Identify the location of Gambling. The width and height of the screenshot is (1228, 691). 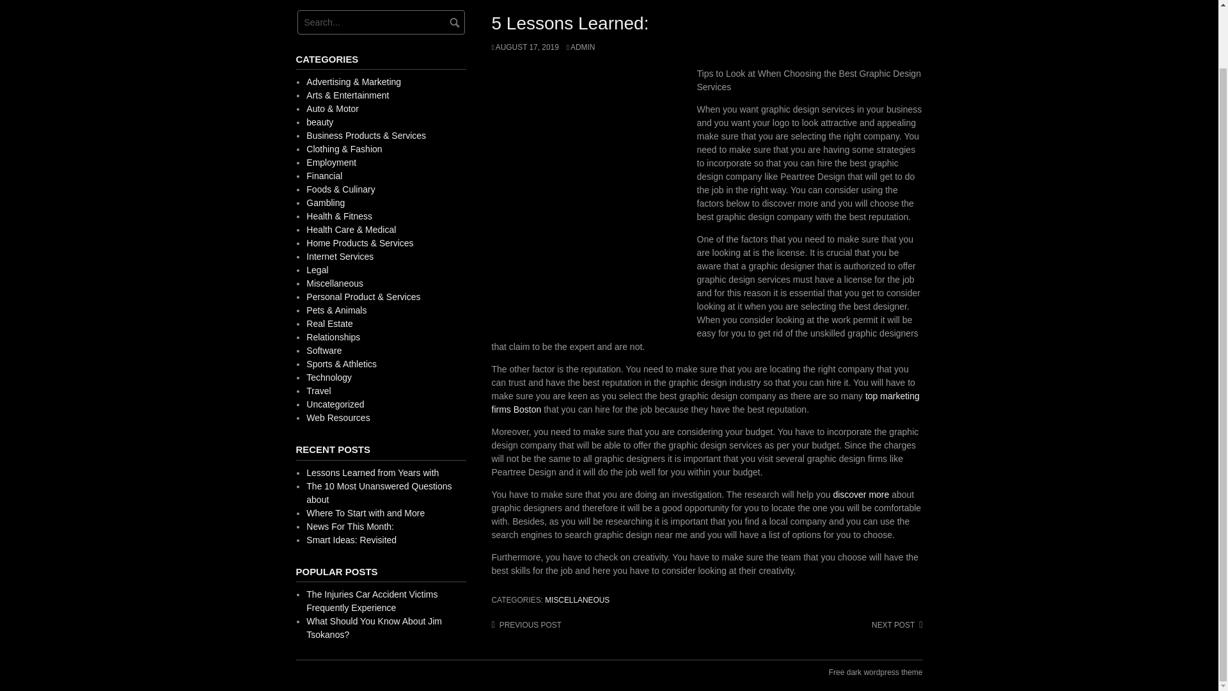
(325, 202).